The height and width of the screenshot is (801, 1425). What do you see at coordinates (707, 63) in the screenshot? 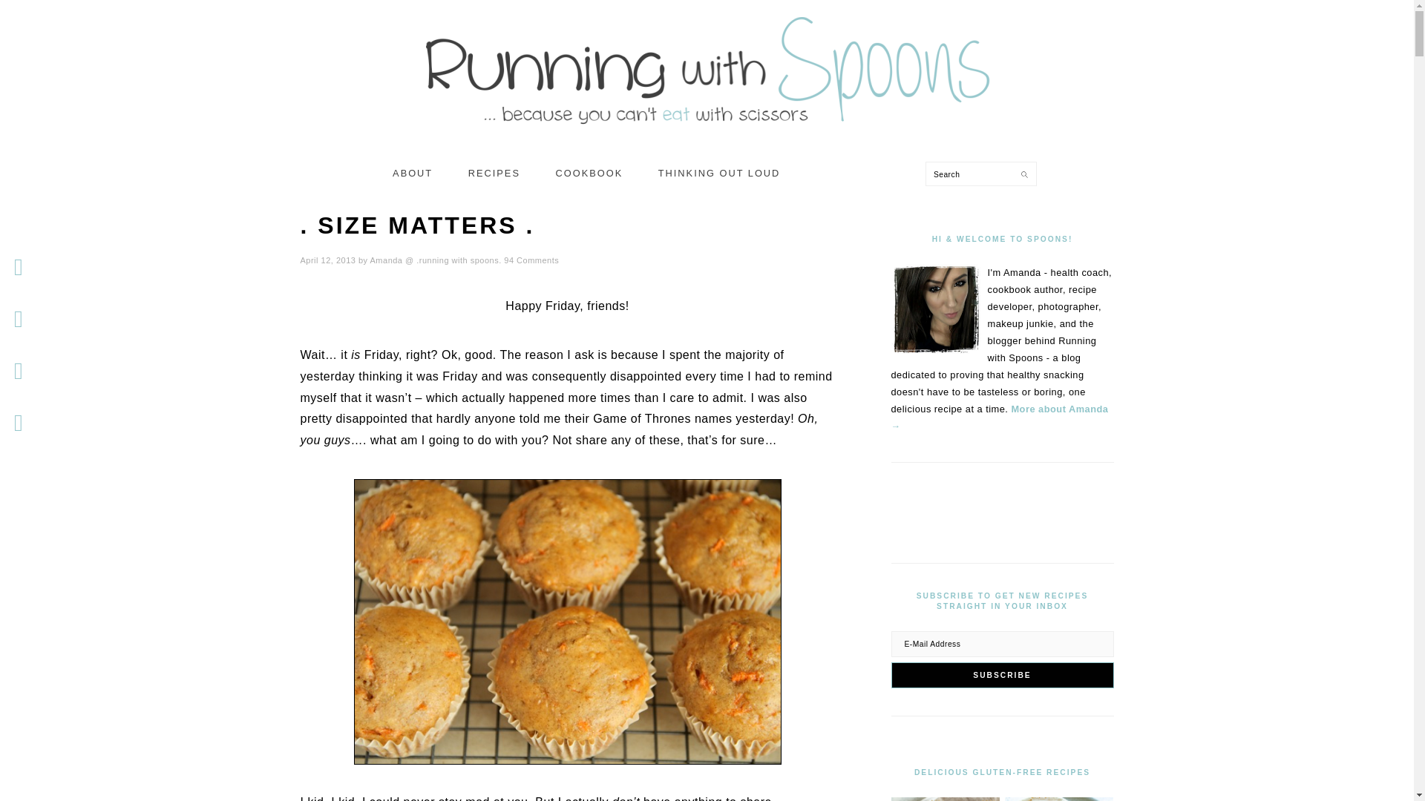
I see `. running with spoons .` at bounding box center [707, 63].